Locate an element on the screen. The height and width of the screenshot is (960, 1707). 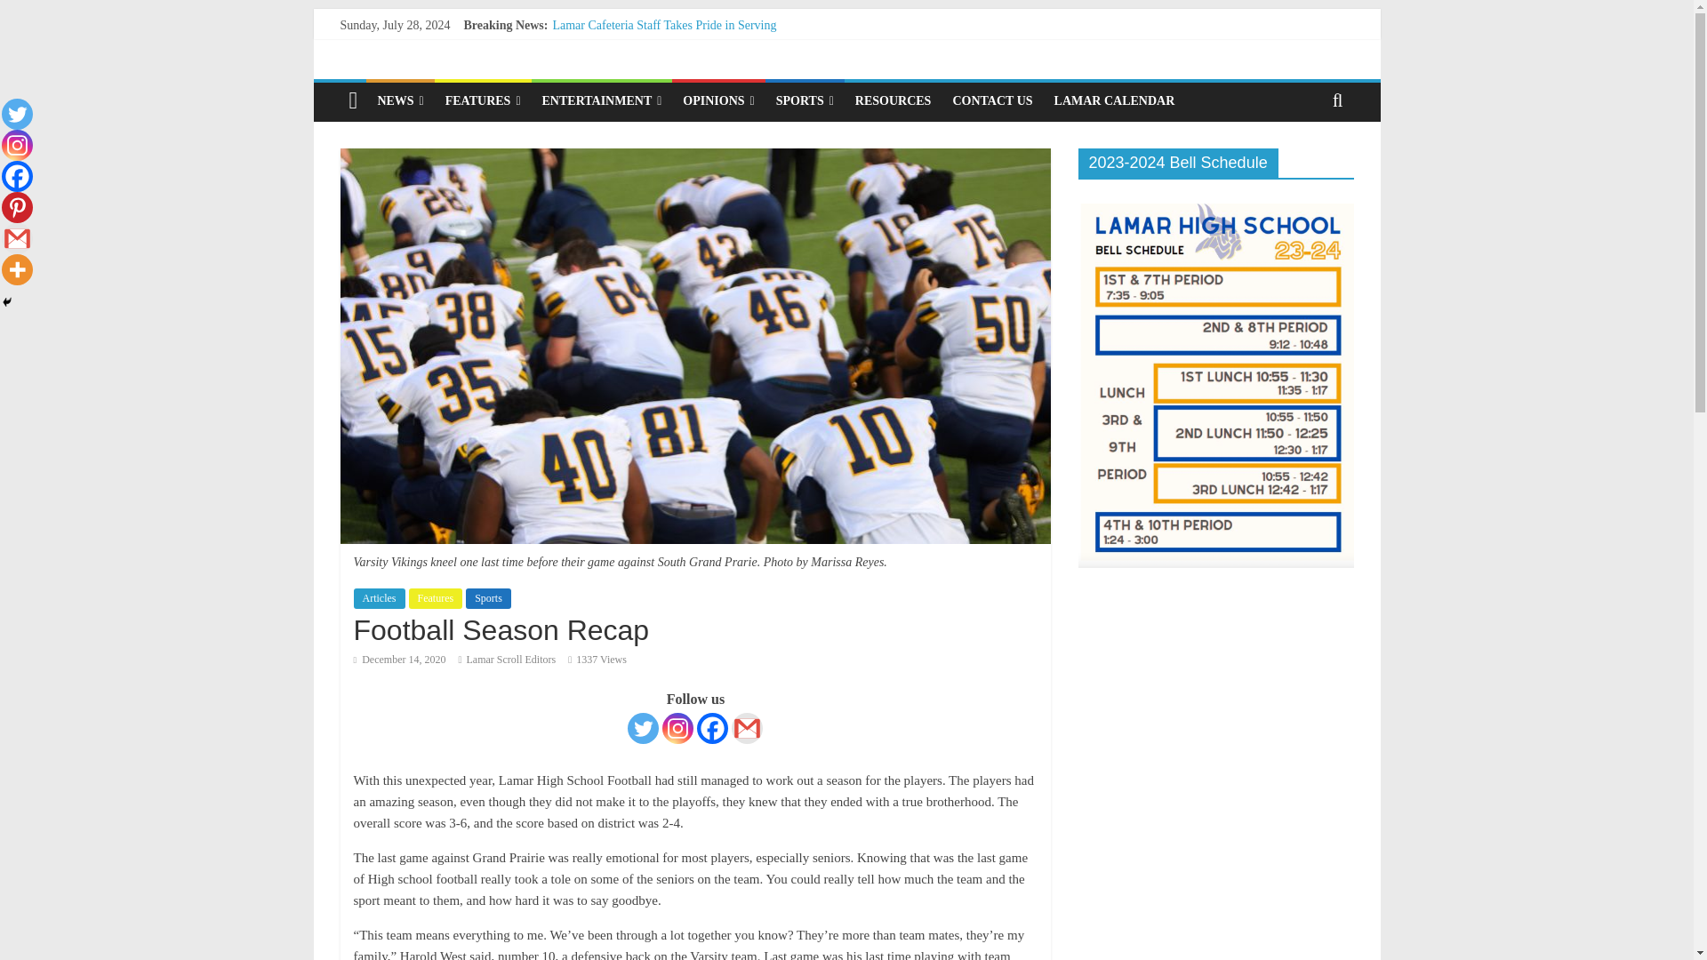
Sports is located at coordinates (488, 597).